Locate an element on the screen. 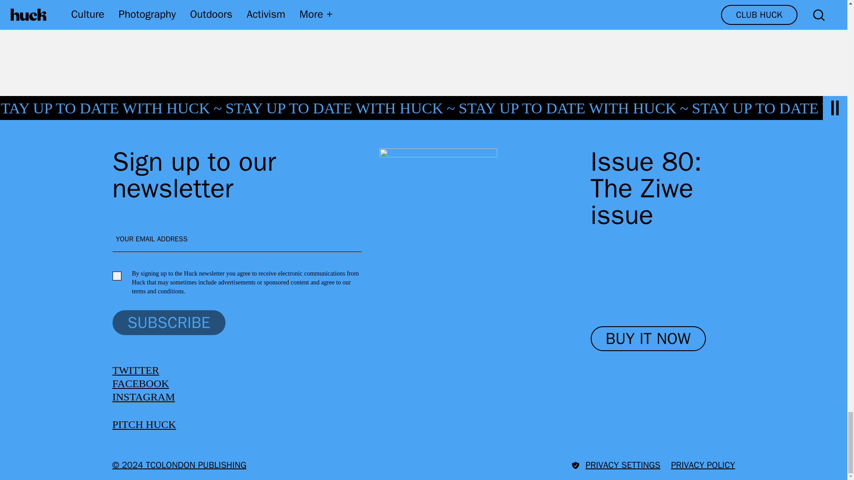 The image size is (854, 480). MAGAZINE is located at coordinates (148, 8).